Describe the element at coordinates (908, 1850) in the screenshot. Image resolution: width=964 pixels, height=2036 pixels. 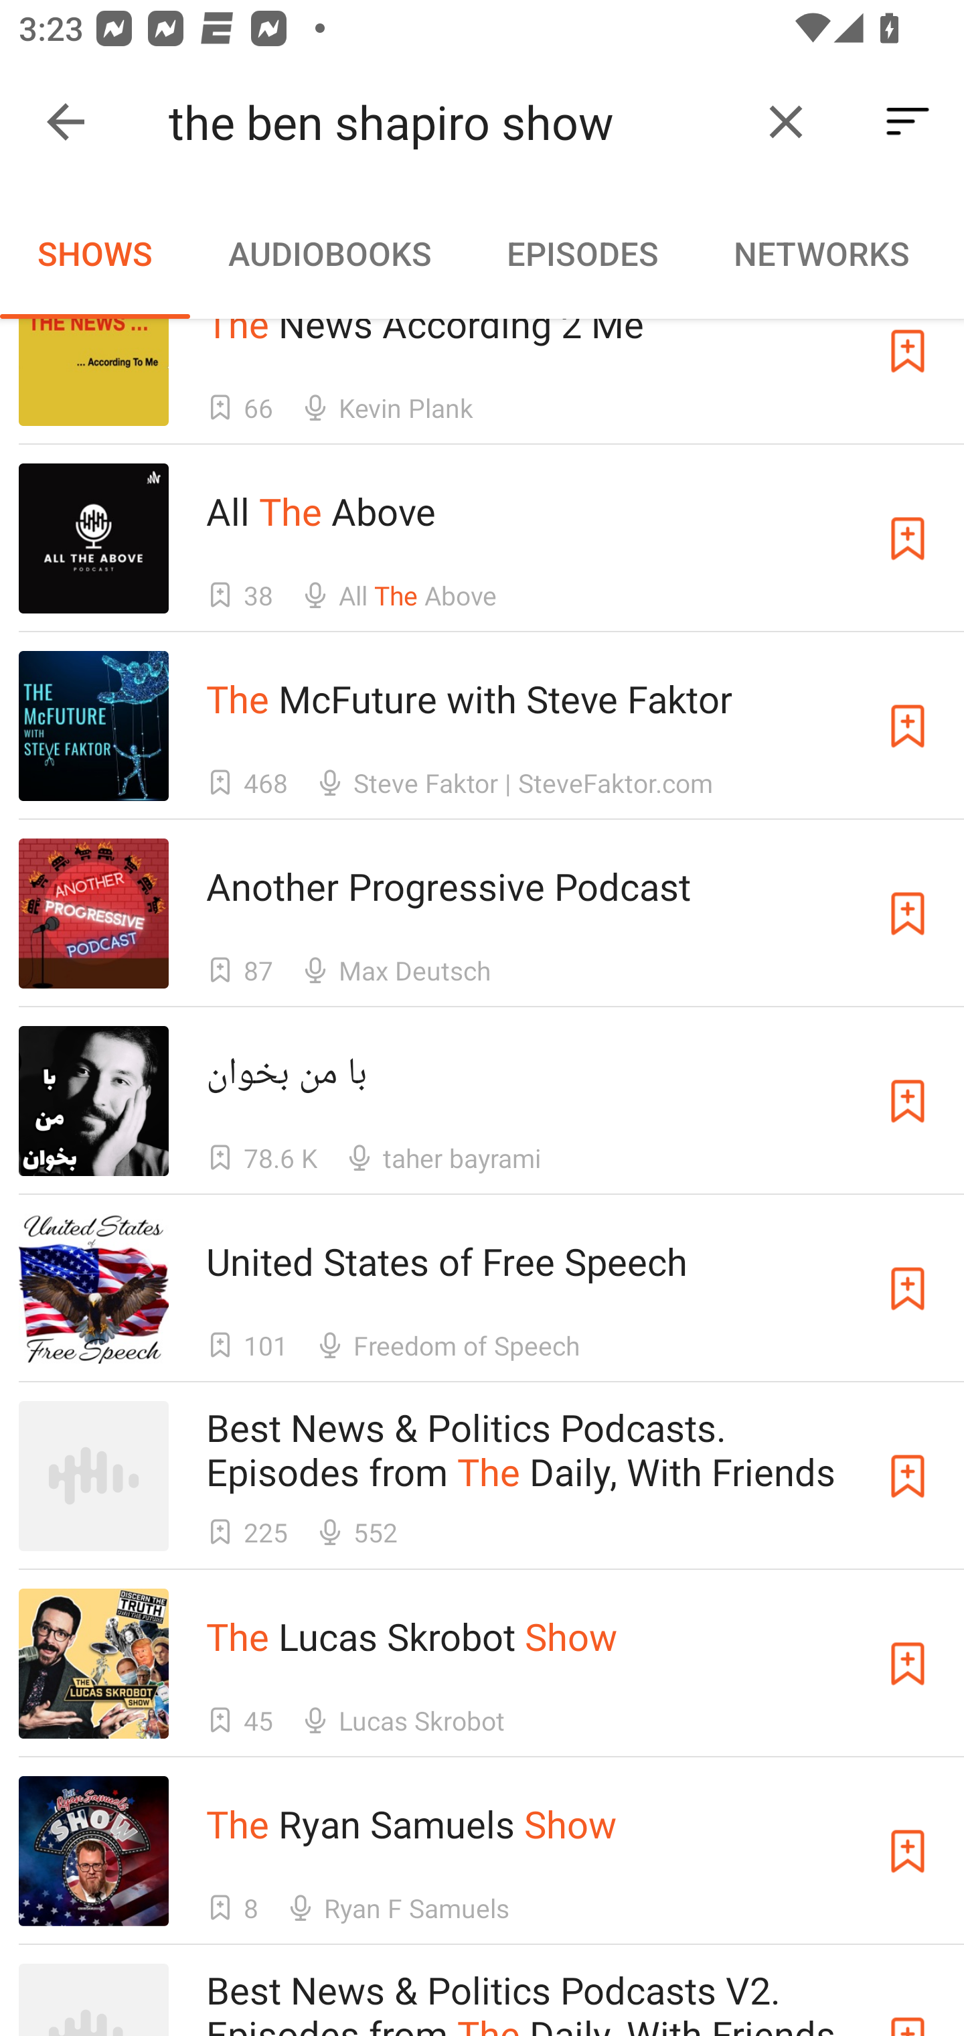
I see `Subscribe` at that location.